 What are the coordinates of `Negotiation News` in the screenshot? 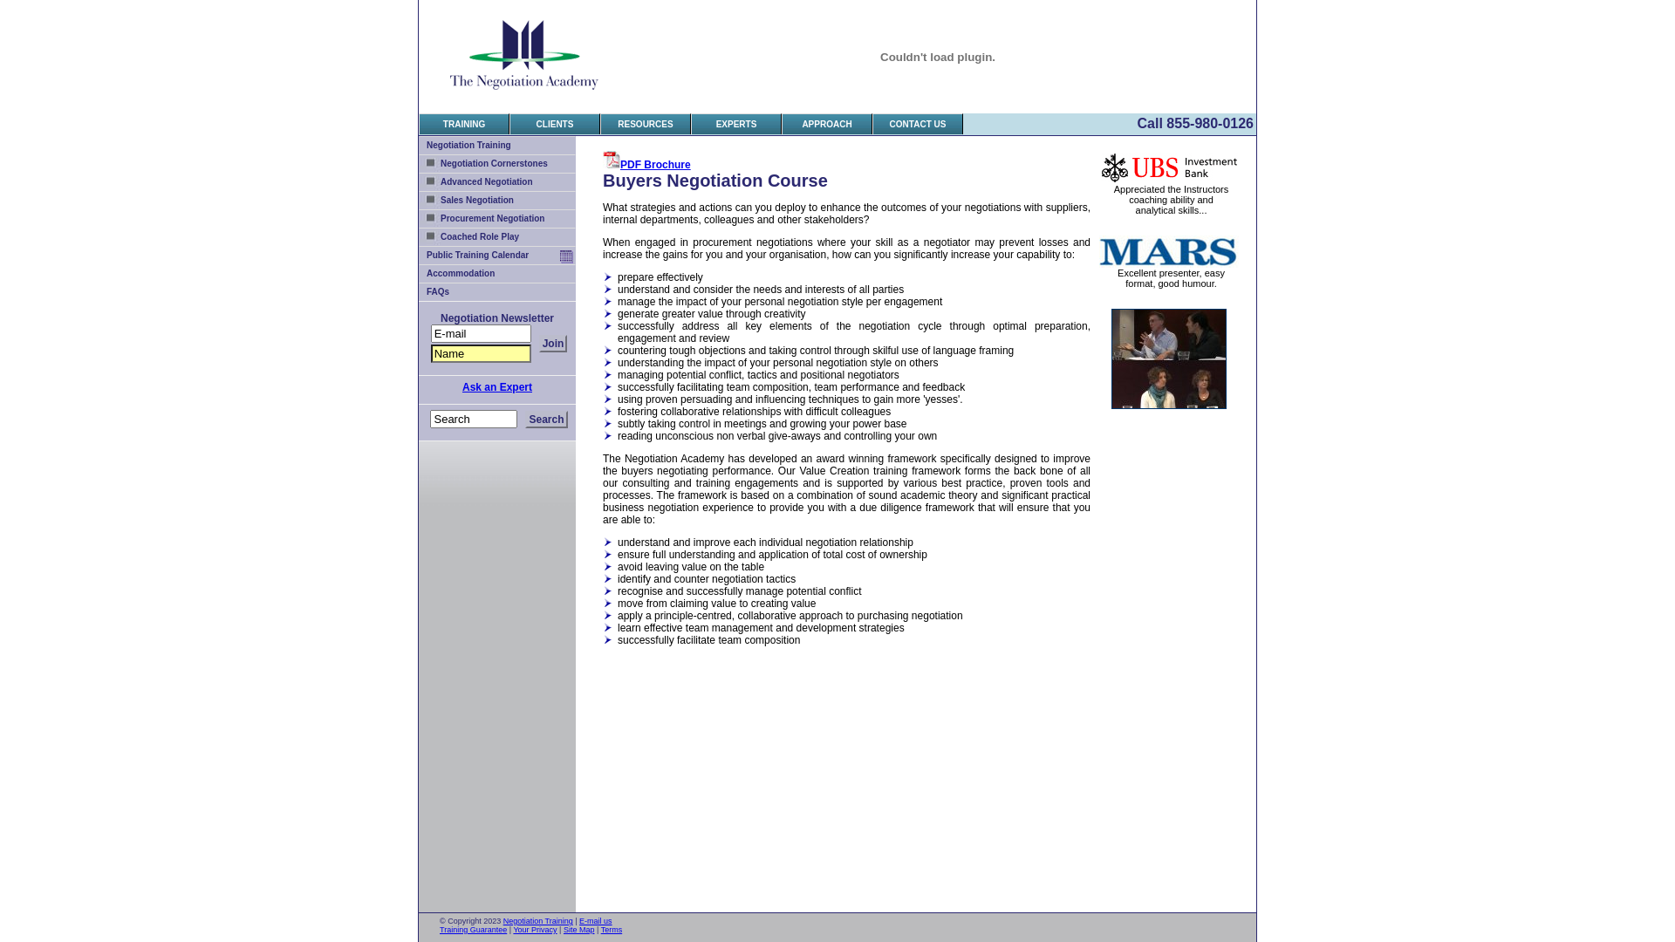 It's located at (553, 344).